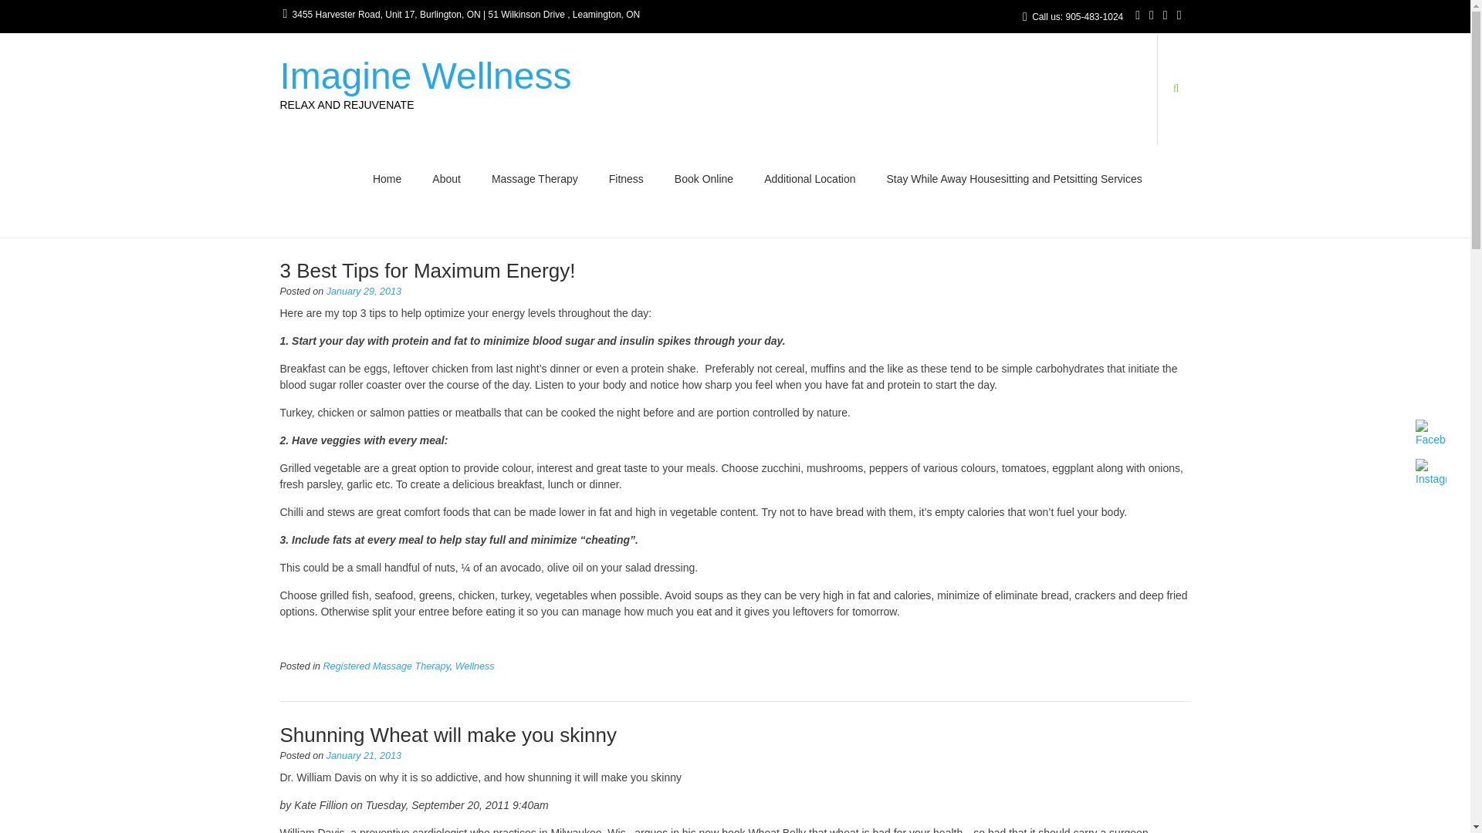 The height and width of the screenshot is (833, 1482). What do you see at coordinates (364, 292) in the screenshot?
I see `January 29, 2013` at bounding box center [364, 292].